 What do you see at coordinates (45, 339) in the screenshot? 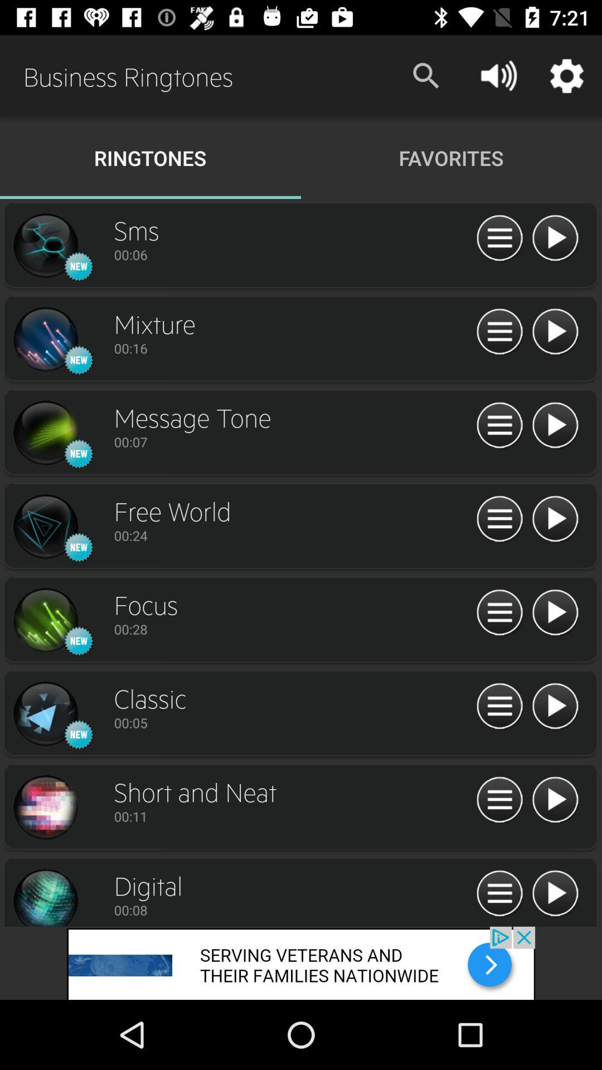
I see `select tone` at bounding box center [45, 339].